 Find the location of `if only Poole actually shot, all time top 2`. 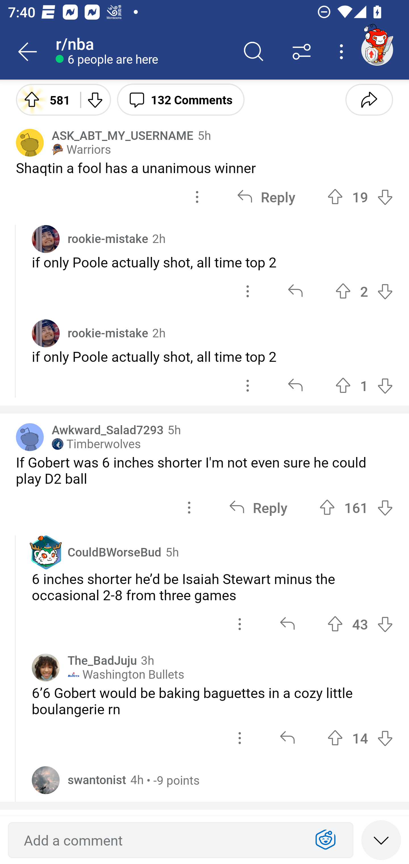

if only Poole actually shot, all time top 2 is located at coordinates (212, 356).